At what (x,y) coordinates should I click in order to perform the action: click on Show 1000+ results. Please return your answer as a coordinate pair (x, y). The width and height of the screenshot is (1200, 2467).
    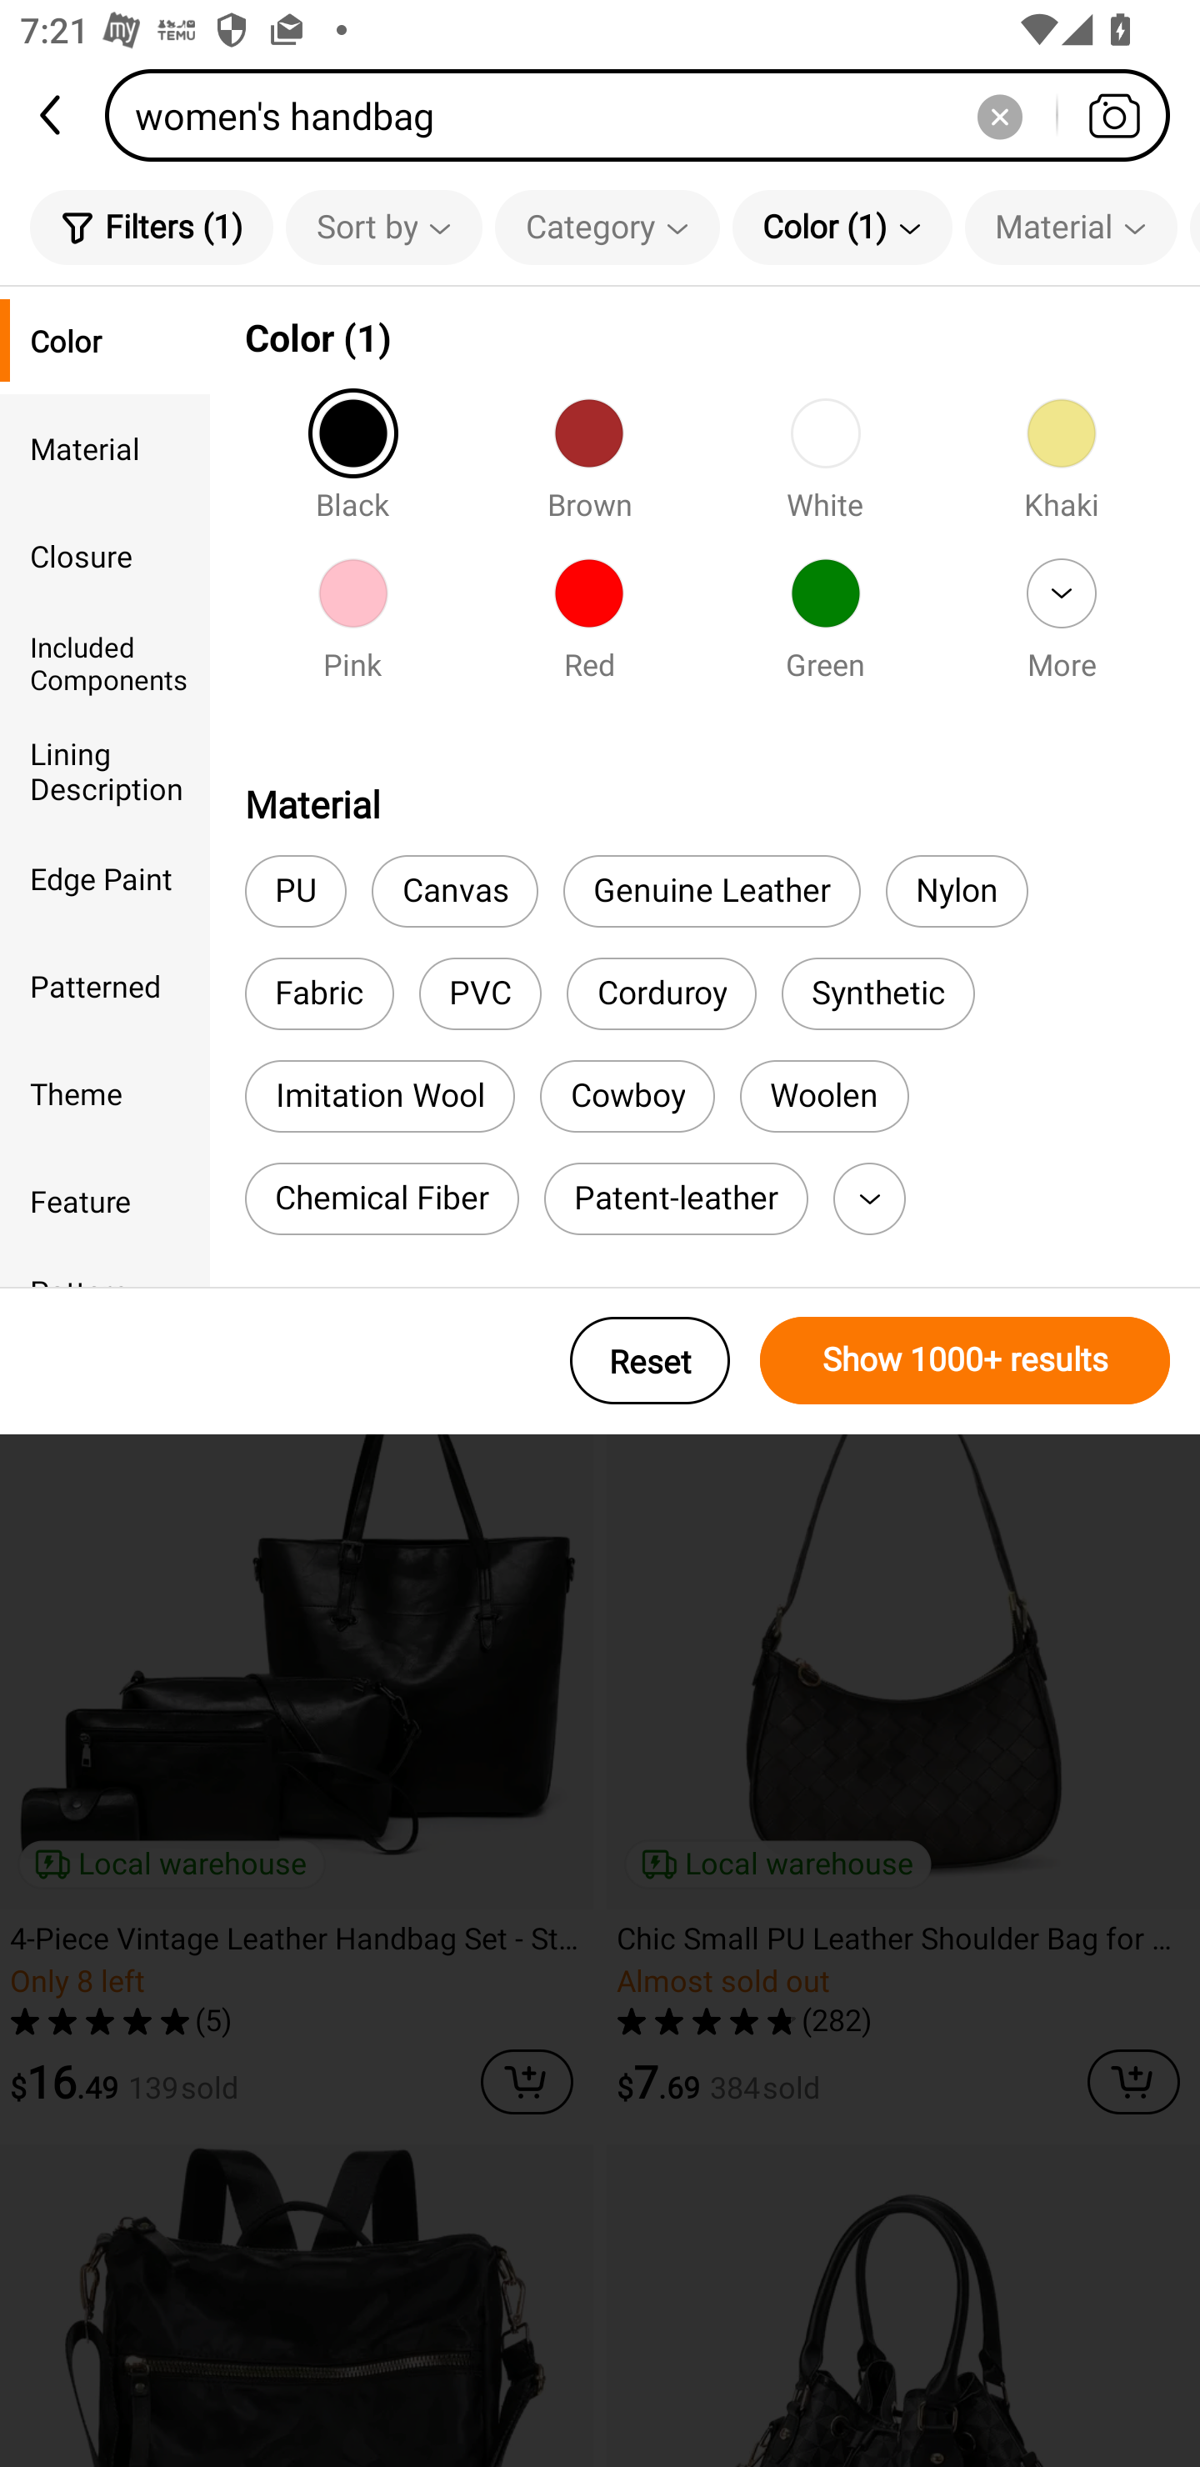
    Looking at the image, I should click on (965, 1360).